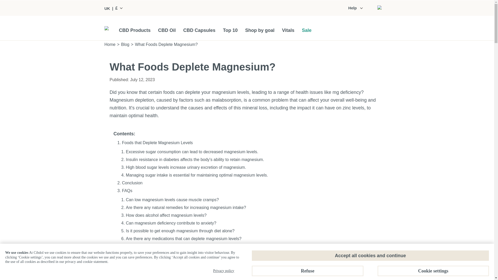 This screenshot has width=498, height=280. Describe the element at coordinates (199, 30) in the screenshot. I see `CBD Capsules` at that location.